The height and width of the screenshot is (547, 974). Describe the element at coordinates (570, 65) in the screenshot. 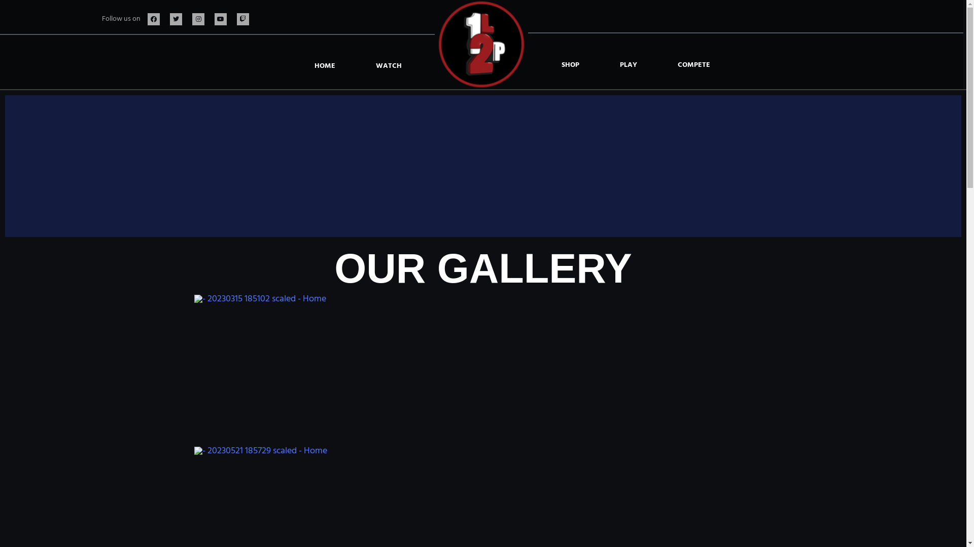

I see `SHOP` at that location.